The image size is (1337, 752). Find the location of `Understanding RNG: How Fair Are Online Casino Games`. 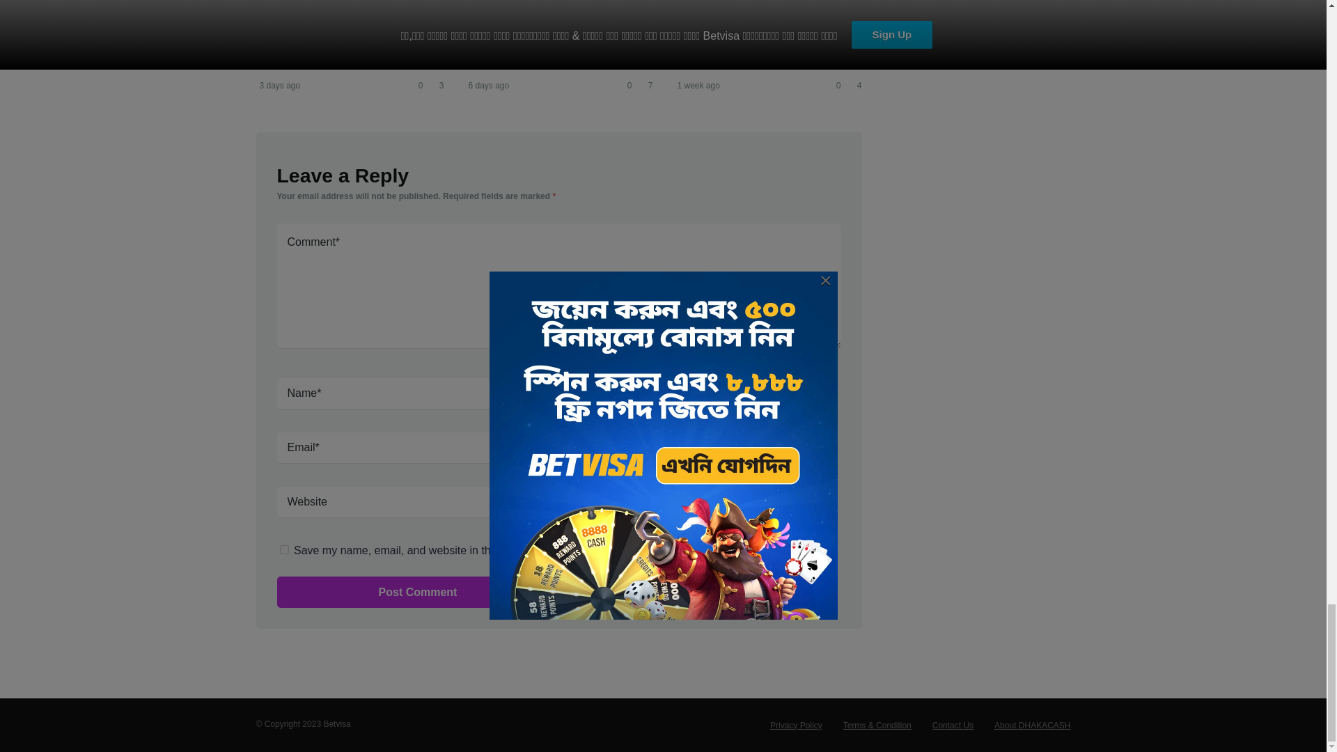

Understanding RNG: How Fair Are Online Casino Games is located at coordinates (347, 41).